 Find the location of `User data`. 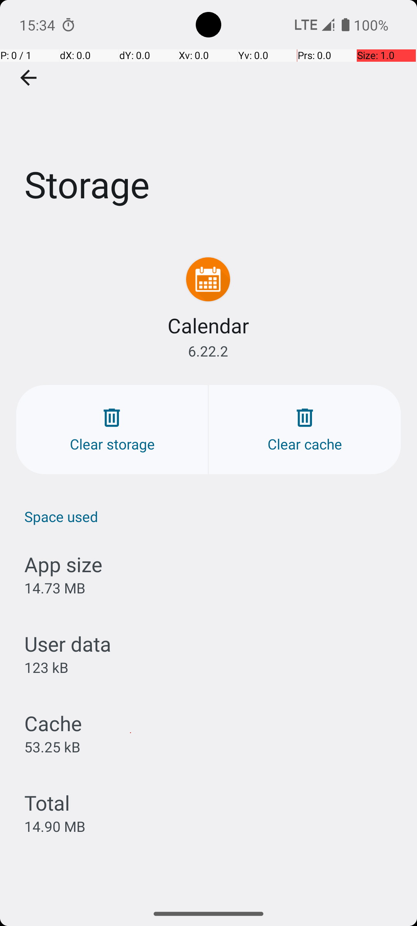

User data is located at coordinates (68, 644).